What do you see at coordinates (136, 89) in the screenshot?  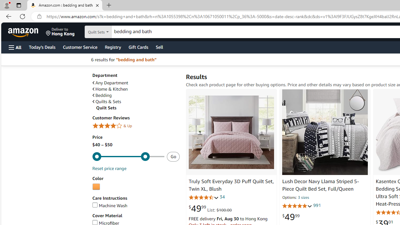 I see `Home & Kitchen` at bounding box center [136, 89].